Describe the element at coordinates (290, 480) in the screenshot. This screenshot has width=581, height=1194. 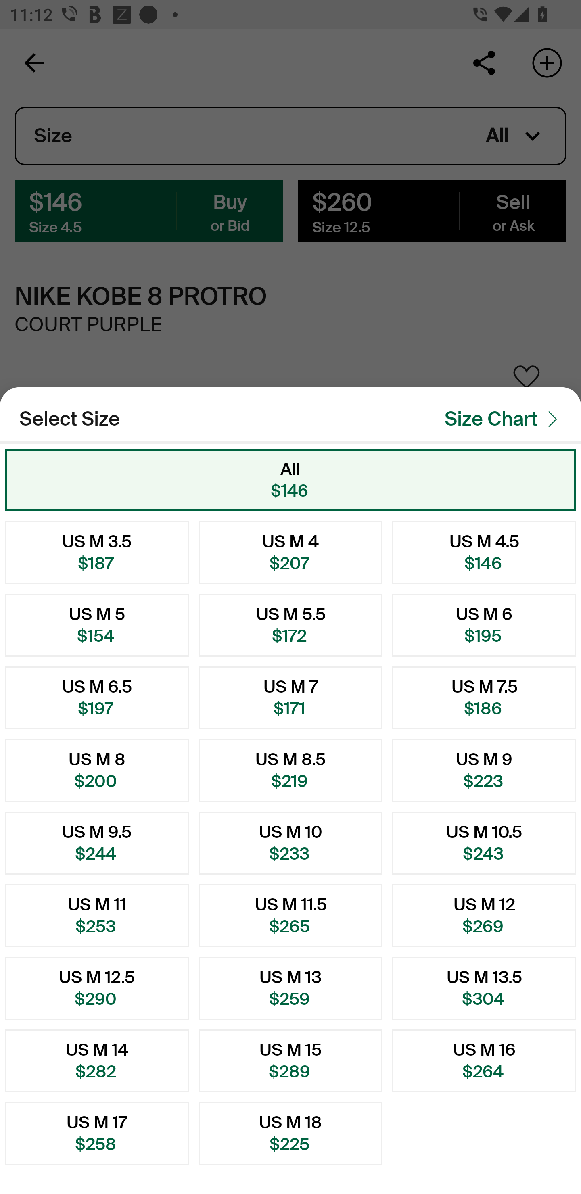
I see `All $146` at that location.